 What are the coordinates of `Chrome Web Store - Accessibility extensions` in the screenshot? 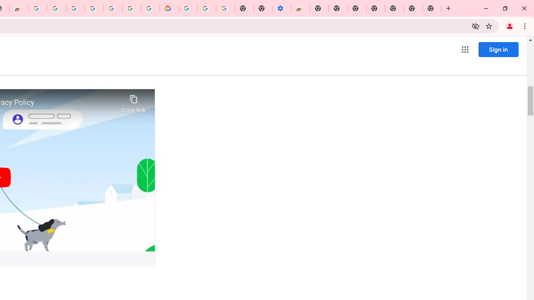 It's located at (300, 8).